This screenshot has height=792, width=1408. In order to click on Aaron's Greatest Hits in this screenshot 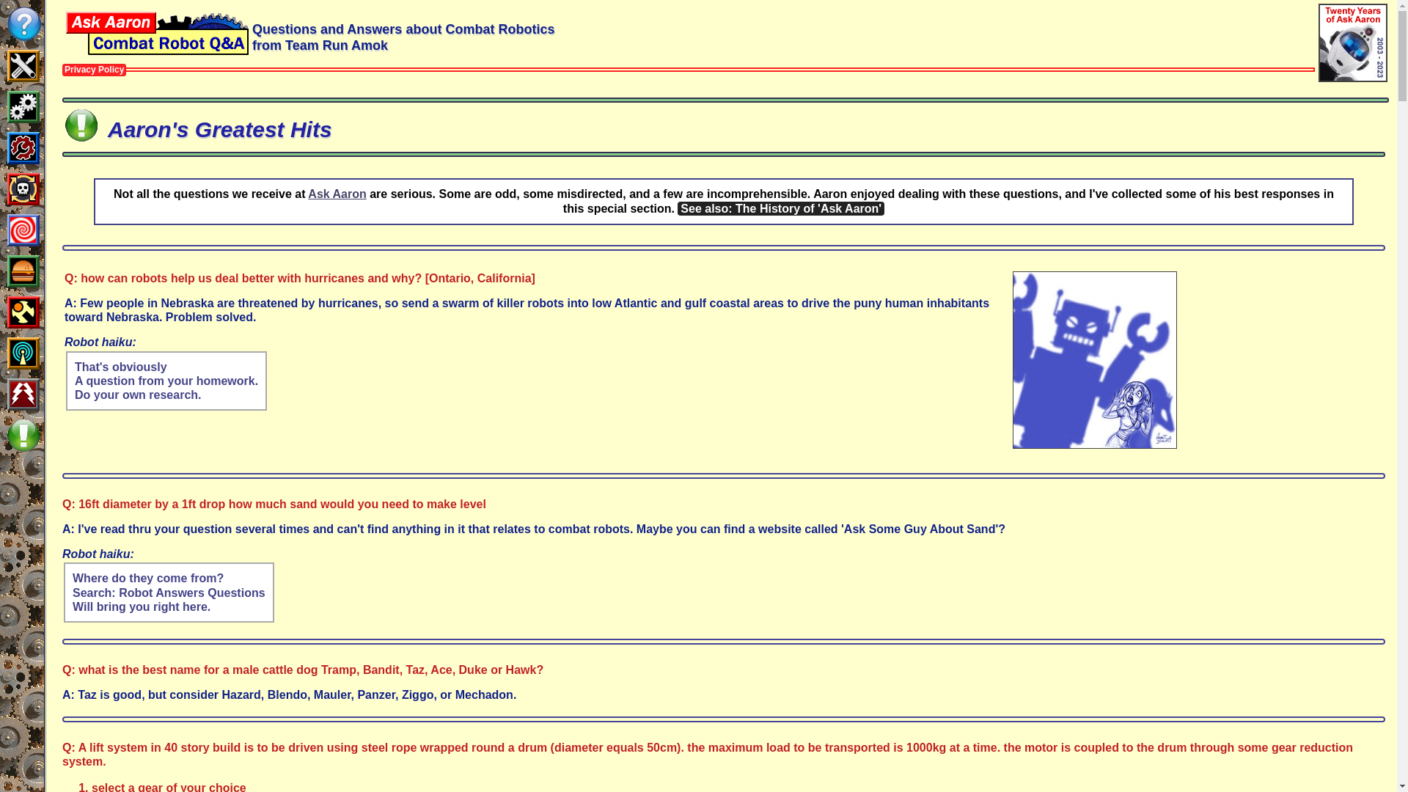, I will do `click(23, 436)`.